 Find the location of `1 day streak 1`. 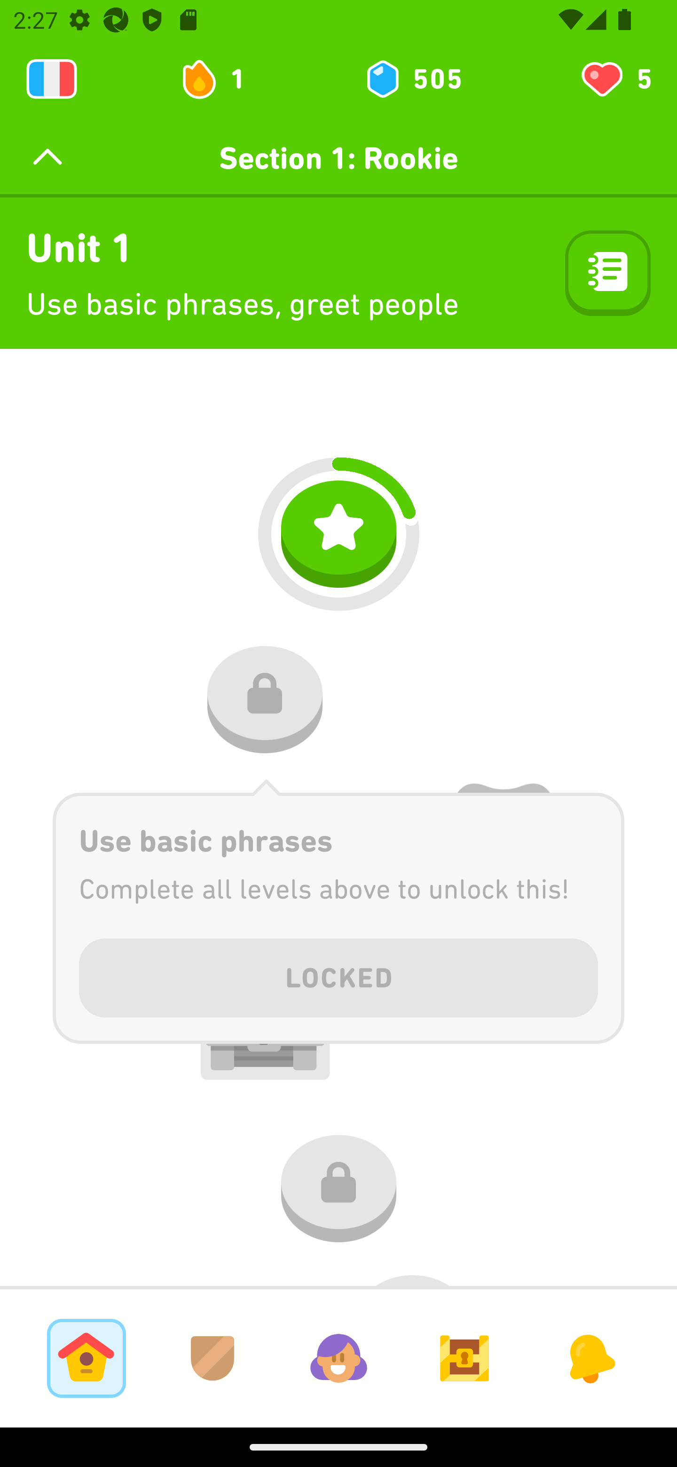

1 day streak 1 is located at coordinates (221, 79).